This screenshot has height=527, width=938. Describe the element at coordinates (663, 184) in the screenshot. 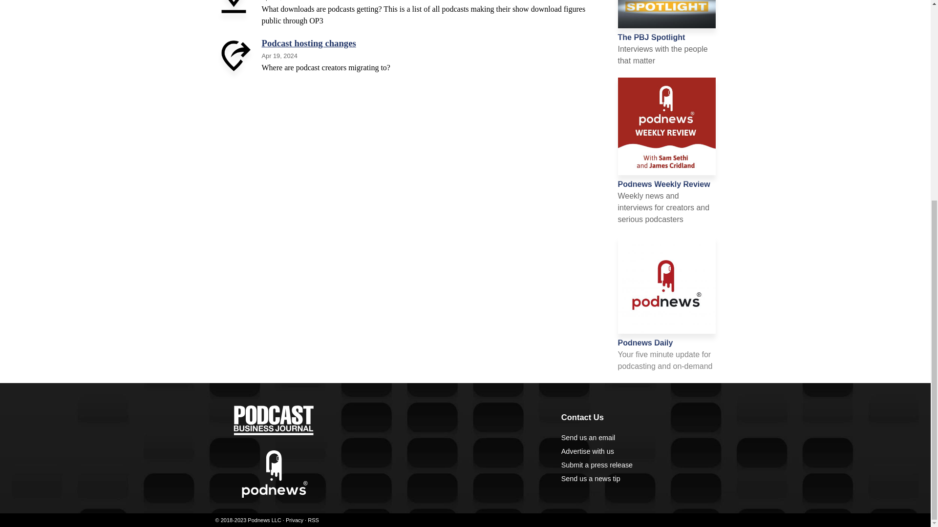

I see `Podnews Weekly Review` at that location.